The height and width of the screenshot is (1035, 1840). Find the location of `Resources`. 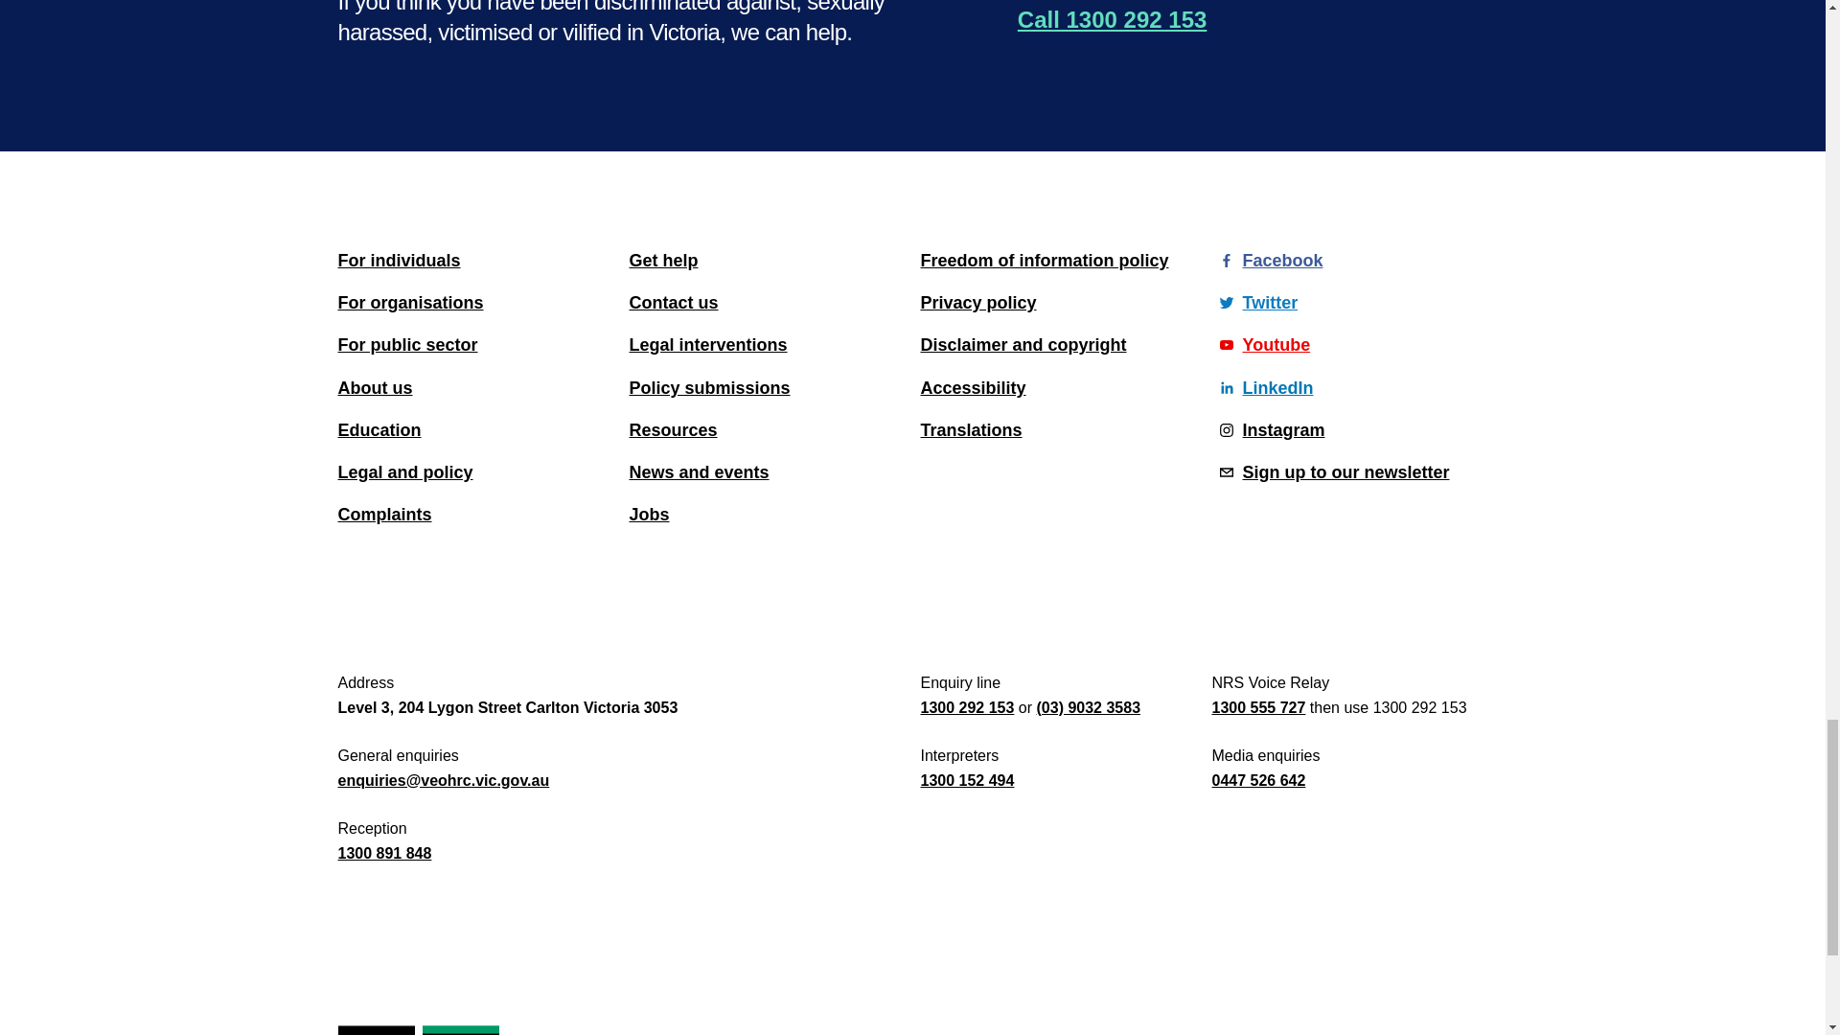

Resources is located at coordinates (767, 429).